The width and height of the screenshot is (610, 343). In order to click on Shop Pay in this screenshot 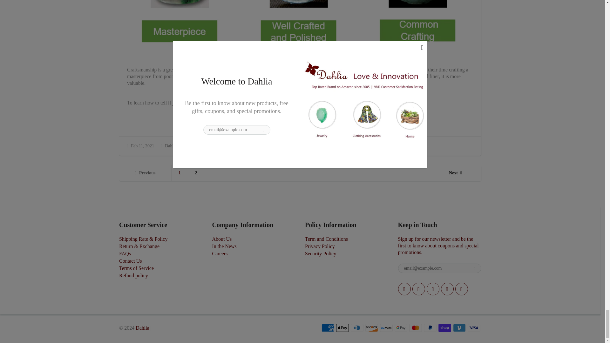, I will do `click(445, 328)`.